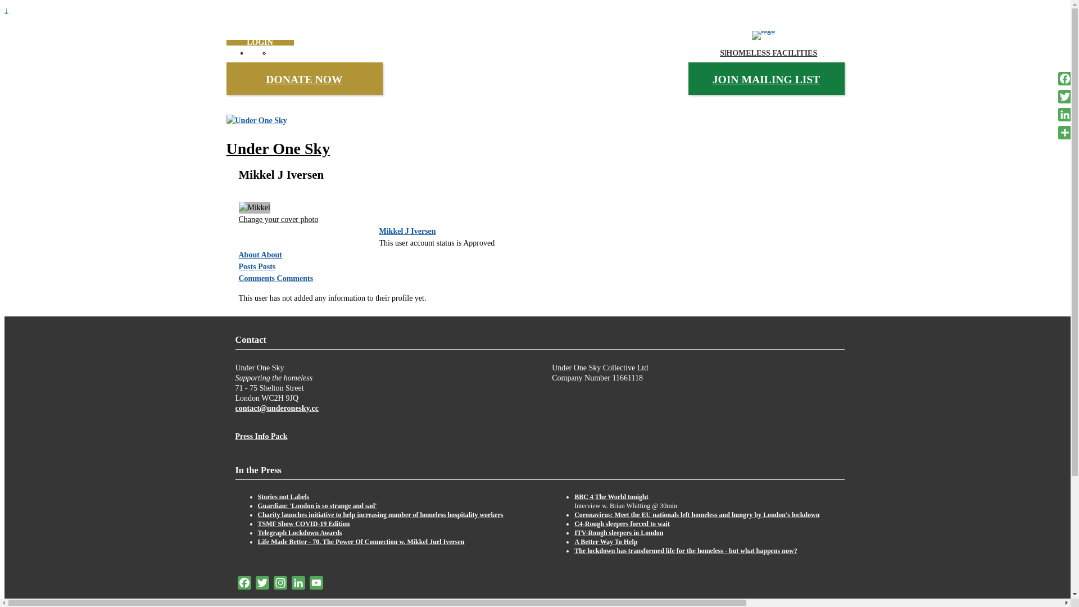  Describe the element at coordinates (606, 542) in the screenshot. I see `A Better Way To Help` at that location.